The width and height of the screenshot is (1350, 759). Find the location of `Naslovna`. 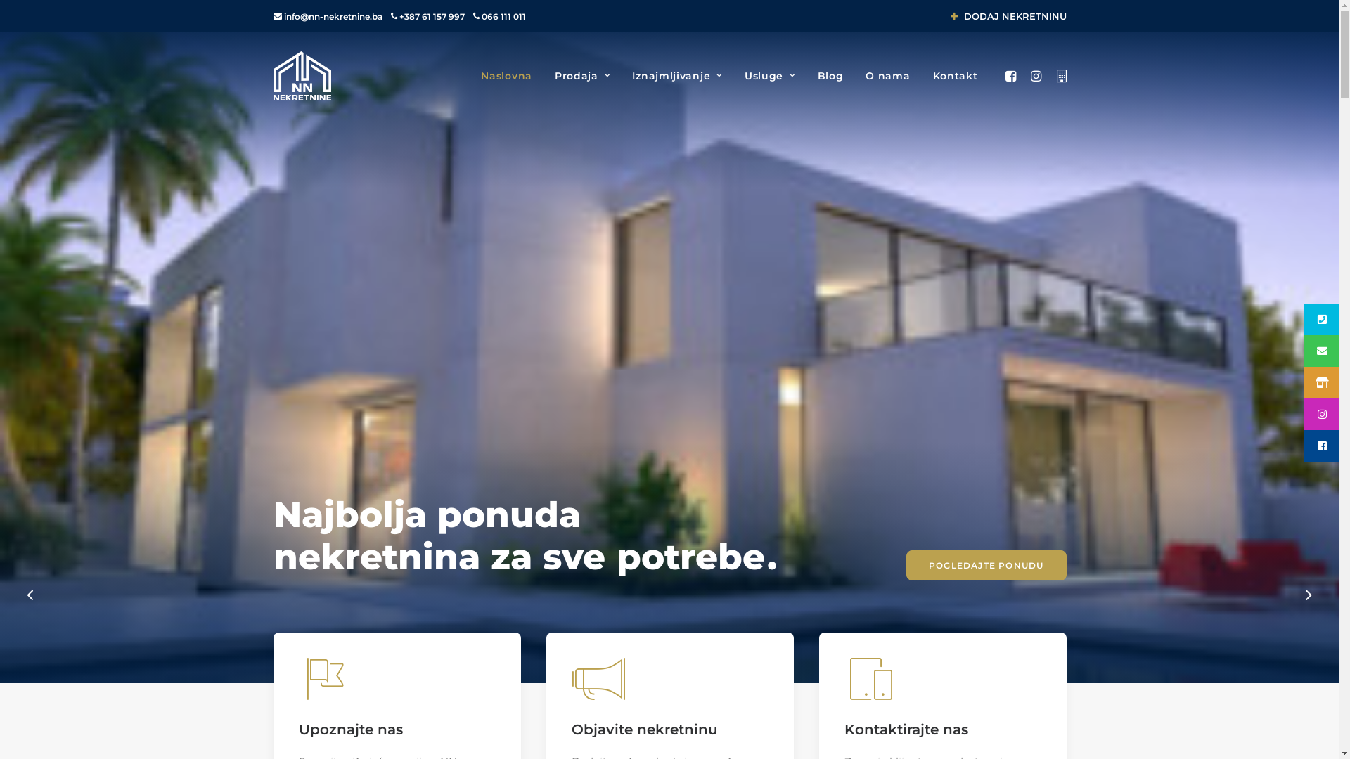

Naslovna is located at coordinates (506, 76).